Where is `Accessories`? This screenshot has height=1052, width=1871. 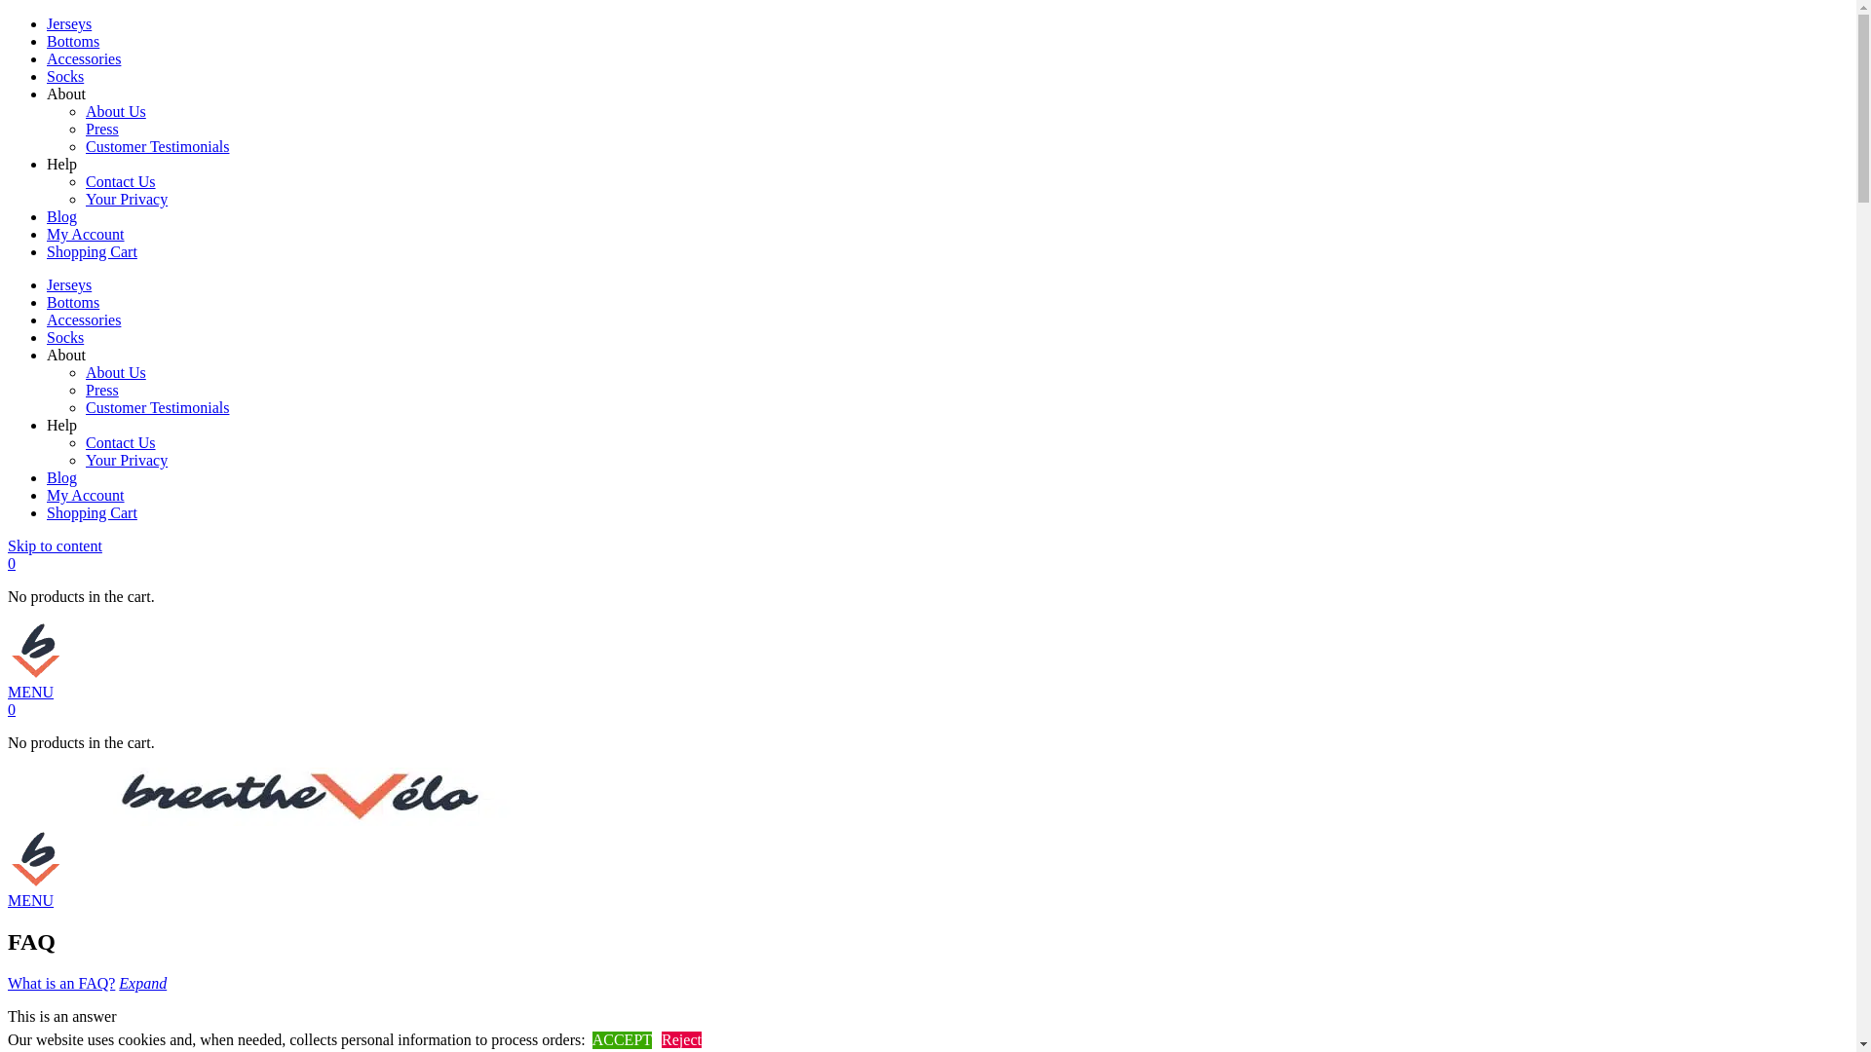
Accessories is located at coordinates (84, 58).